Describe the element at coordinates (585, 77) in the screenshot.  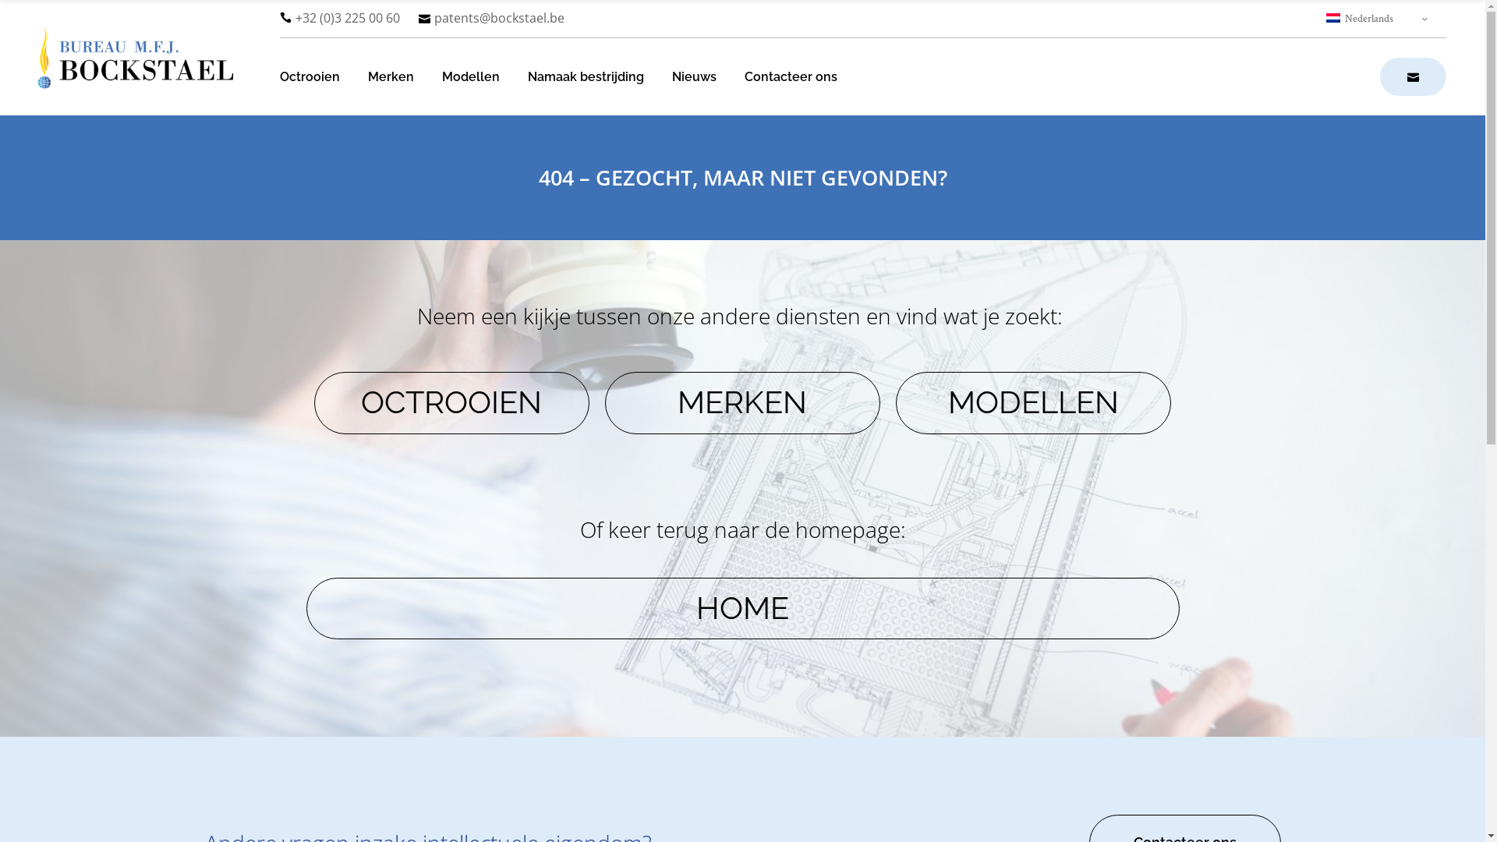
I see `Namaak bestrijding` at that location.